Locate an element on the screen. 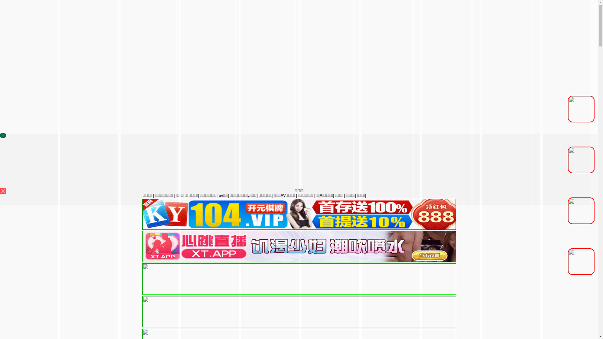 The image size is (603, 339). | is located at coordinates (459, 195).